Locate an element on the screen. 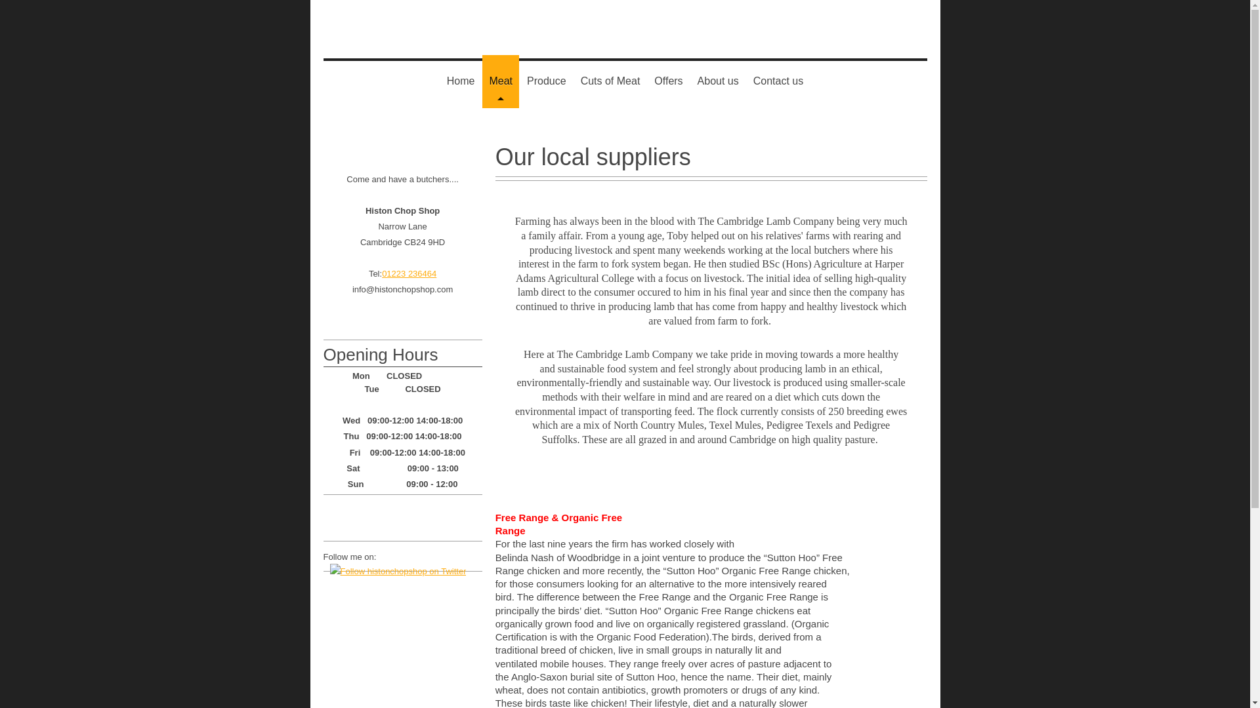 The image size is (1260, 708). Contact us is located at coordinates (778, 81).